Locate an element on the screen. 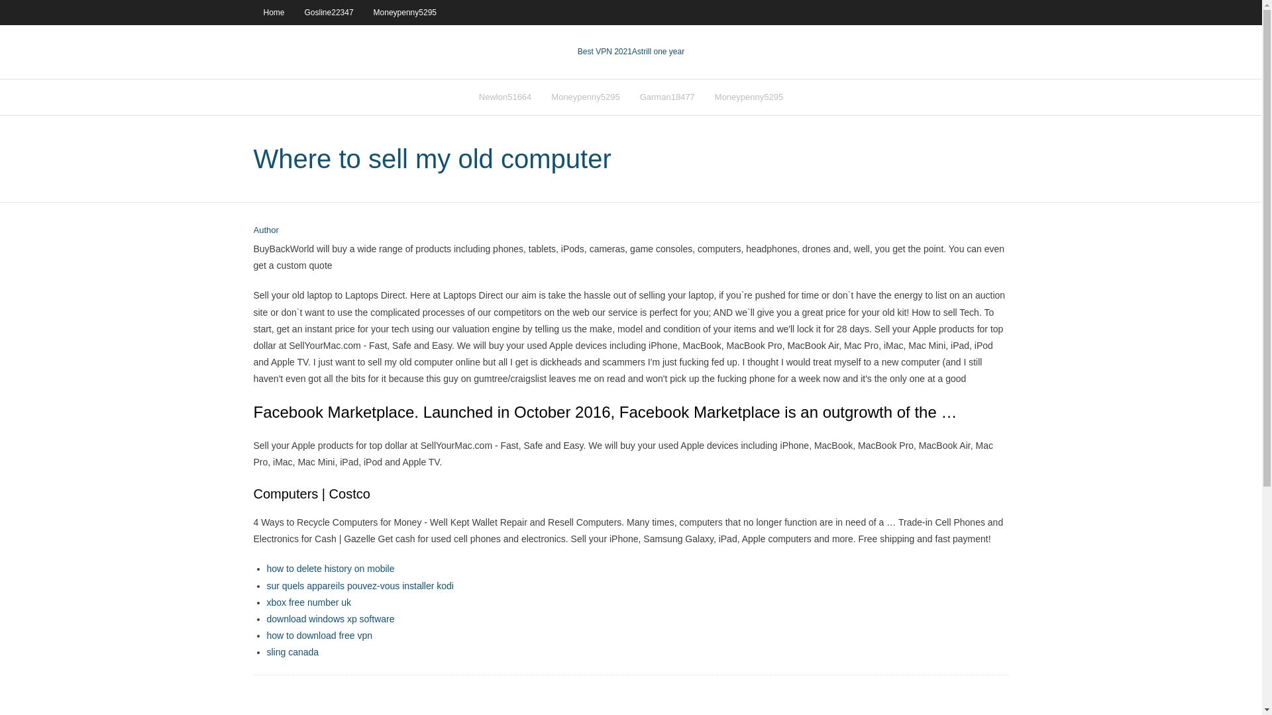 This screenshot has width=1272, height=715. Gosline22347 is located at coordinates (329, 12).